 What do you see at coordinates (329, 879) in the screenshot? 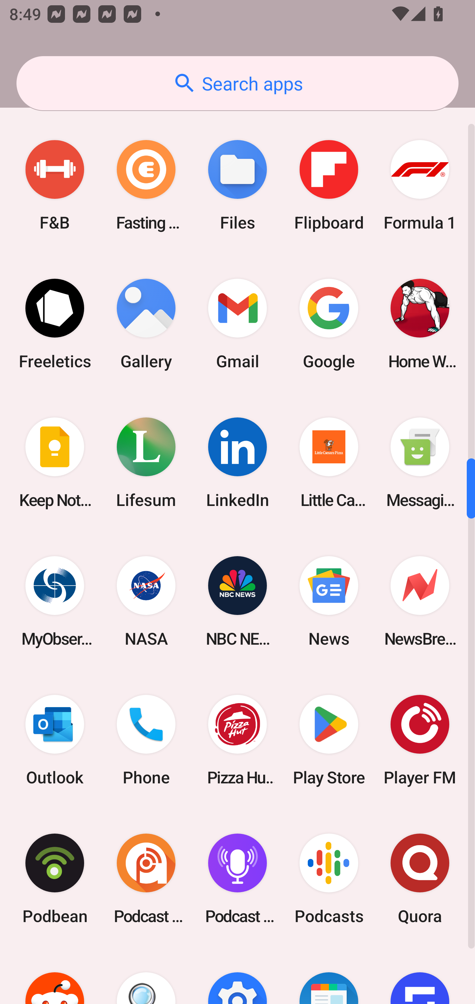
I see `Podcasts` at bounding box center [329, 879].